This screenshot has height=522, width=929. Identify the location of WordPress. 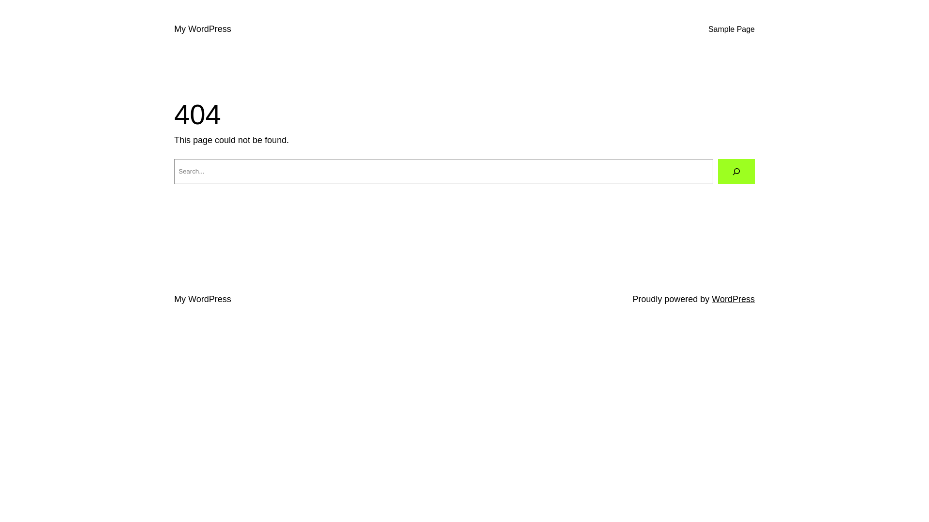
(734, 299).